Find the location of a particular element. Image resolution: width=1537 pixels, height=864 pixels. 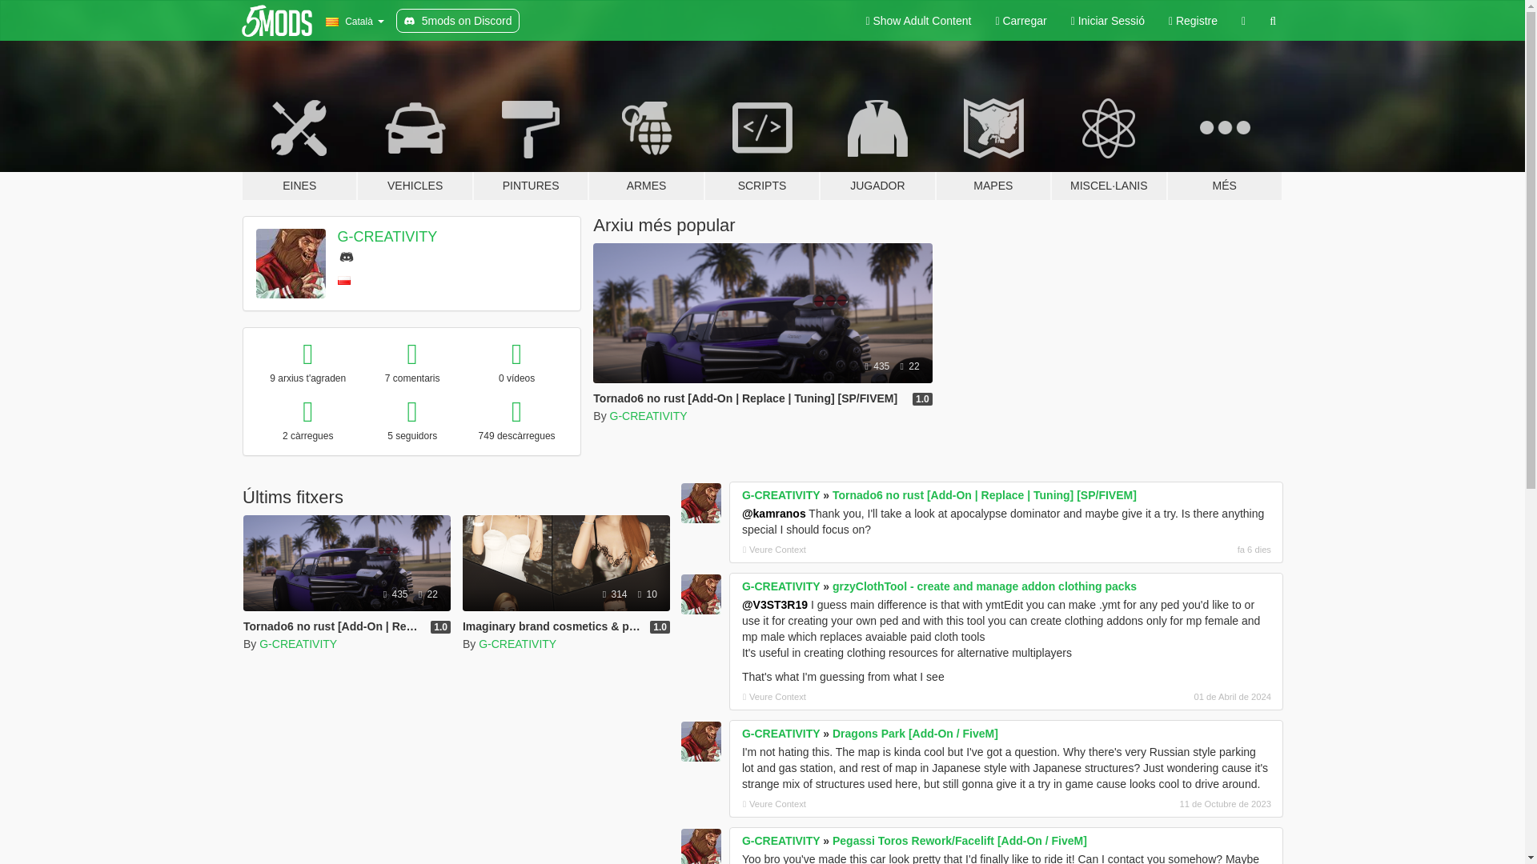

1.0 is located at coordinates (922, 398).